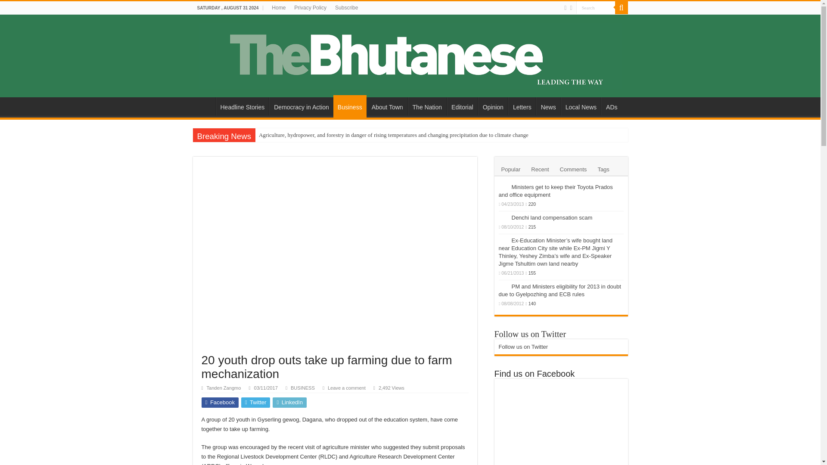 Image resolution: width=827 pixels, height=465 pixels. Describe the element at coordinates (548, 106) in the screenshot. I see `News` at that location.